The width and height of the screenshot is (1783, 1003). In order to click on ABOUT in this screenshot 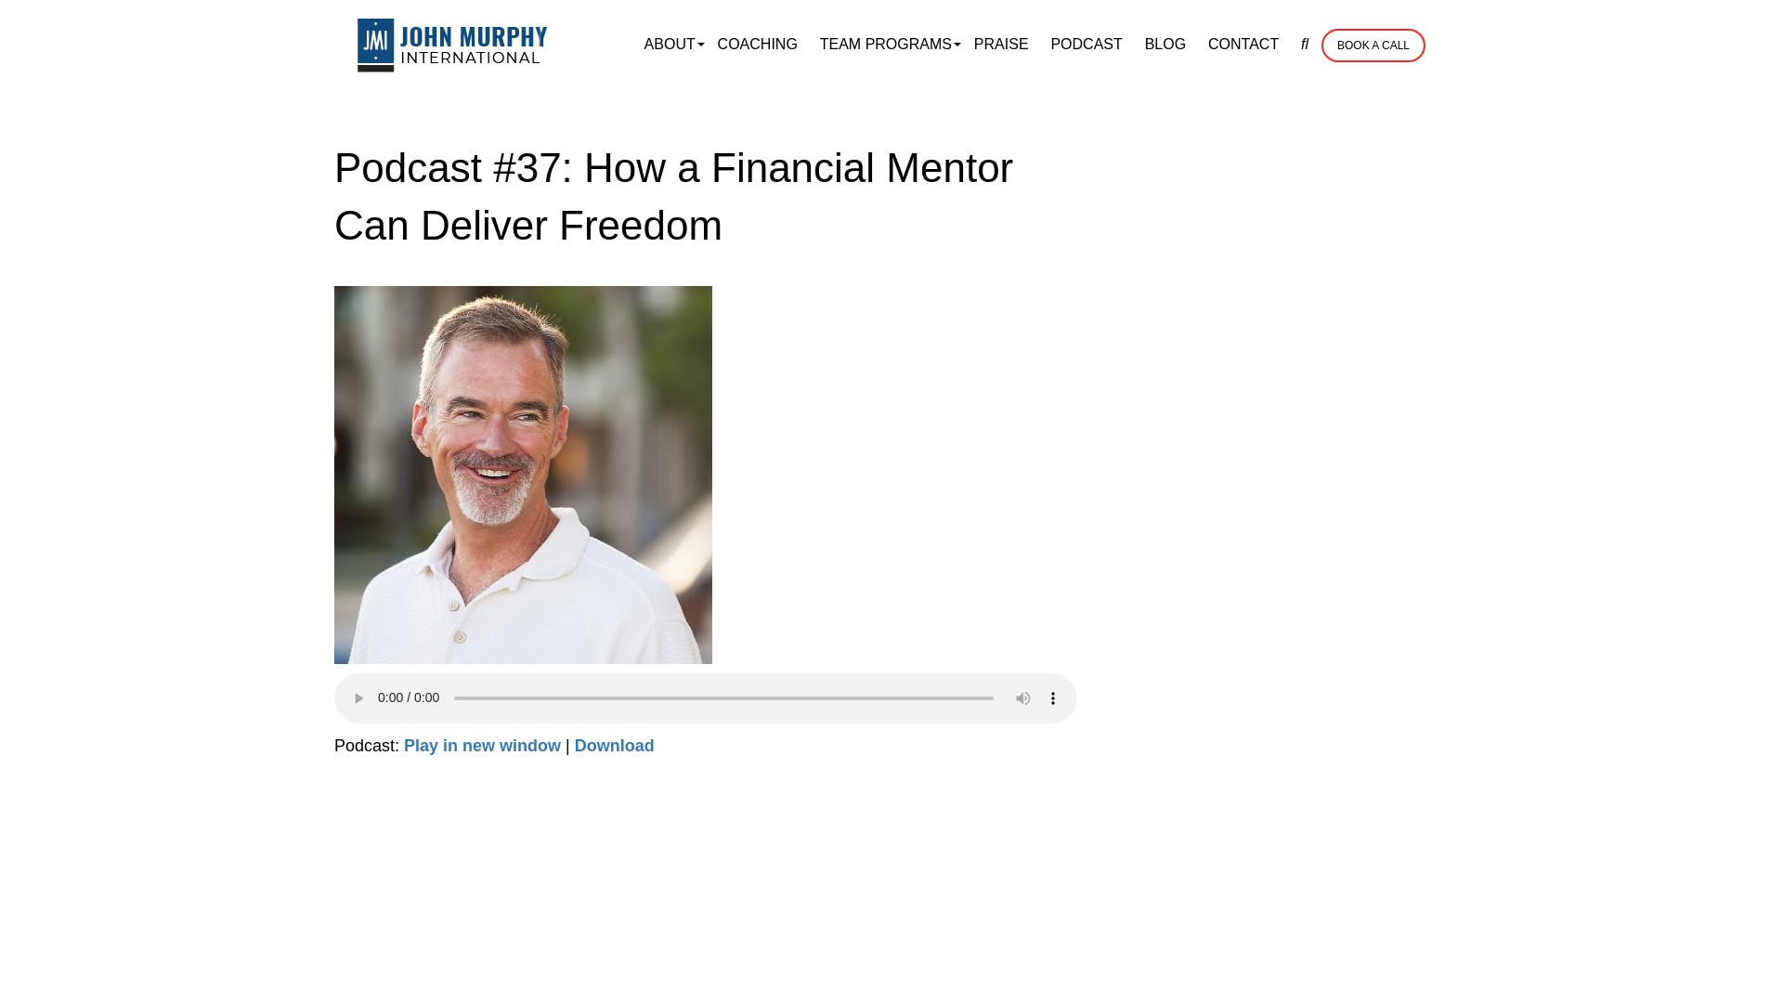, I will do `click(669, 45)`.